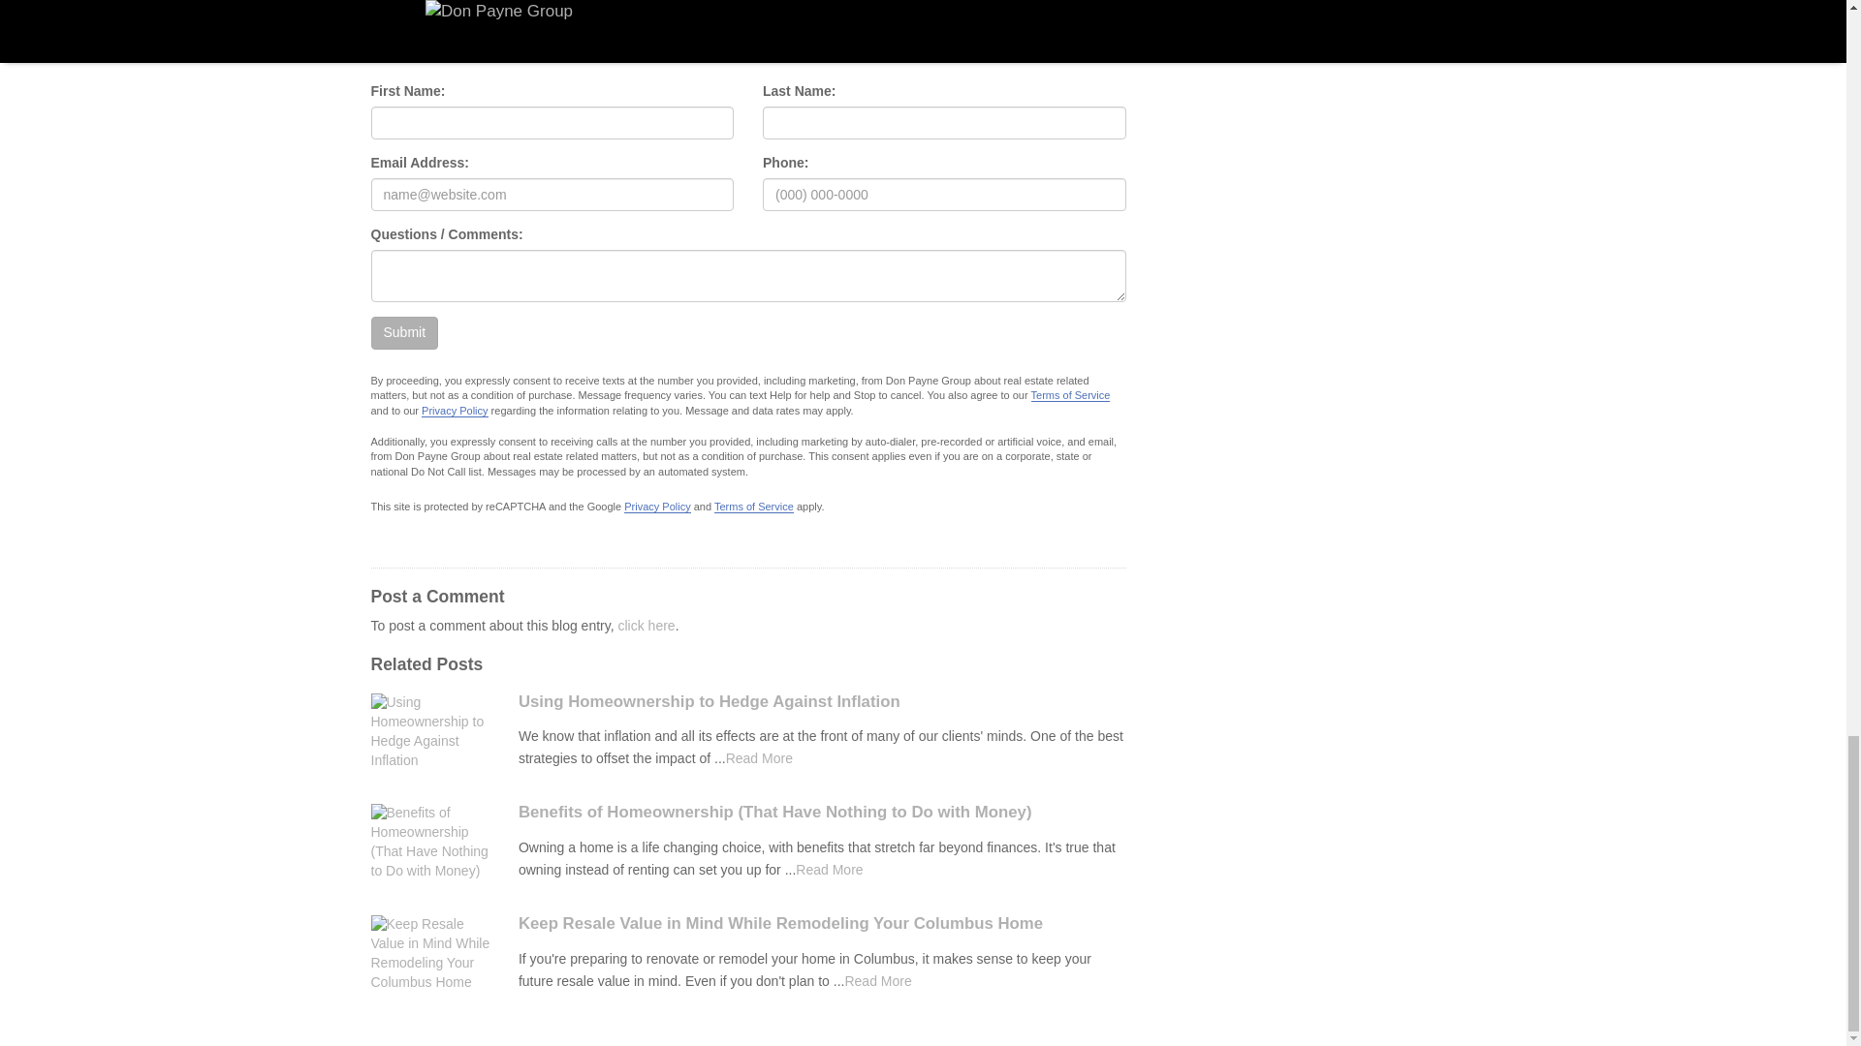  Describe the element at coordinates (748, 276) in the screenshot. I see `Please enter your question` at that location.